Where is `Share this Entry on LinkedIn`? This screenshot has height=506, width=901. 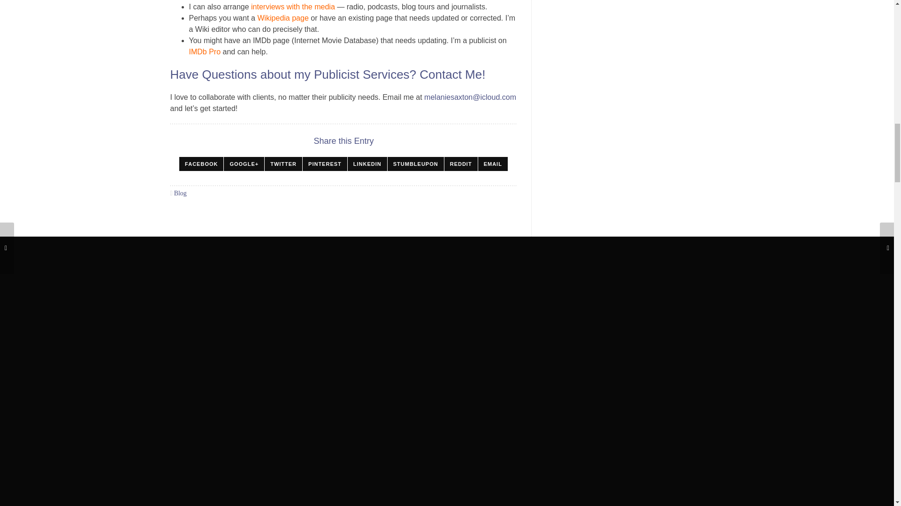
Share this Entry on LinkedIn is located at coordinates (367, 164).